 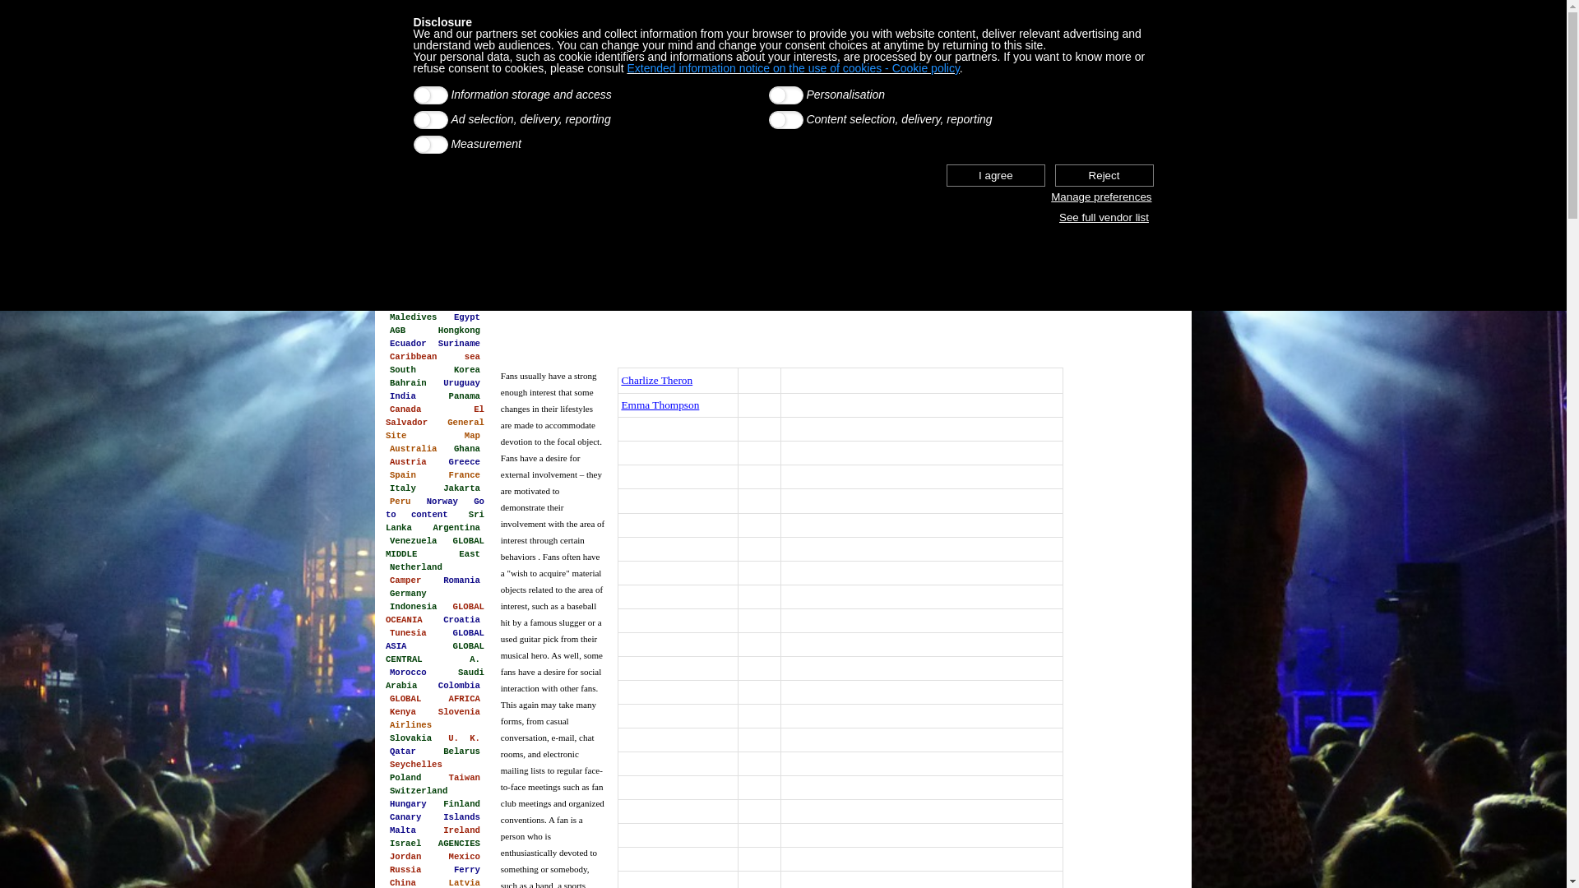 What do you see at coordinates (398, 331) in the screenshot?
I see `AGB` at bounding box center [398, 331].